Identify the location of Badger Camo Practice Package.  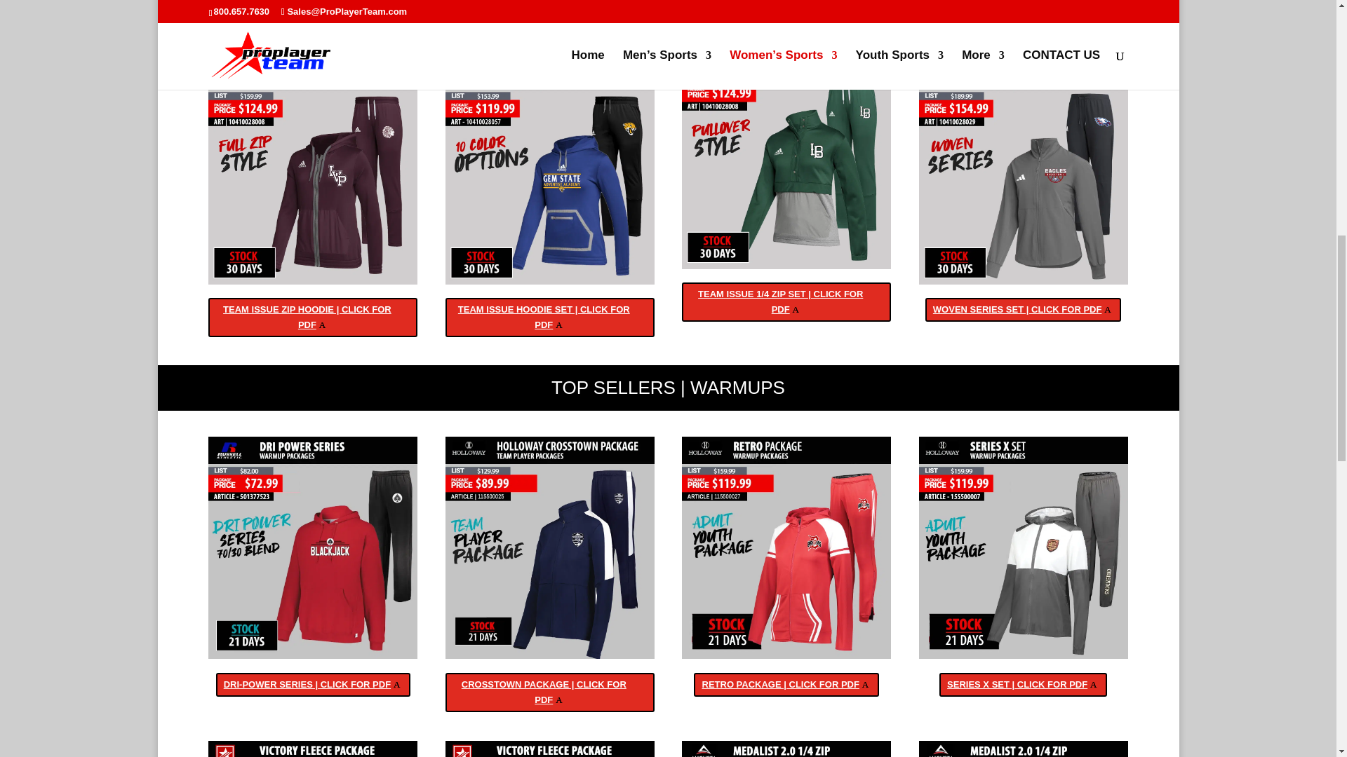
(550, 749).